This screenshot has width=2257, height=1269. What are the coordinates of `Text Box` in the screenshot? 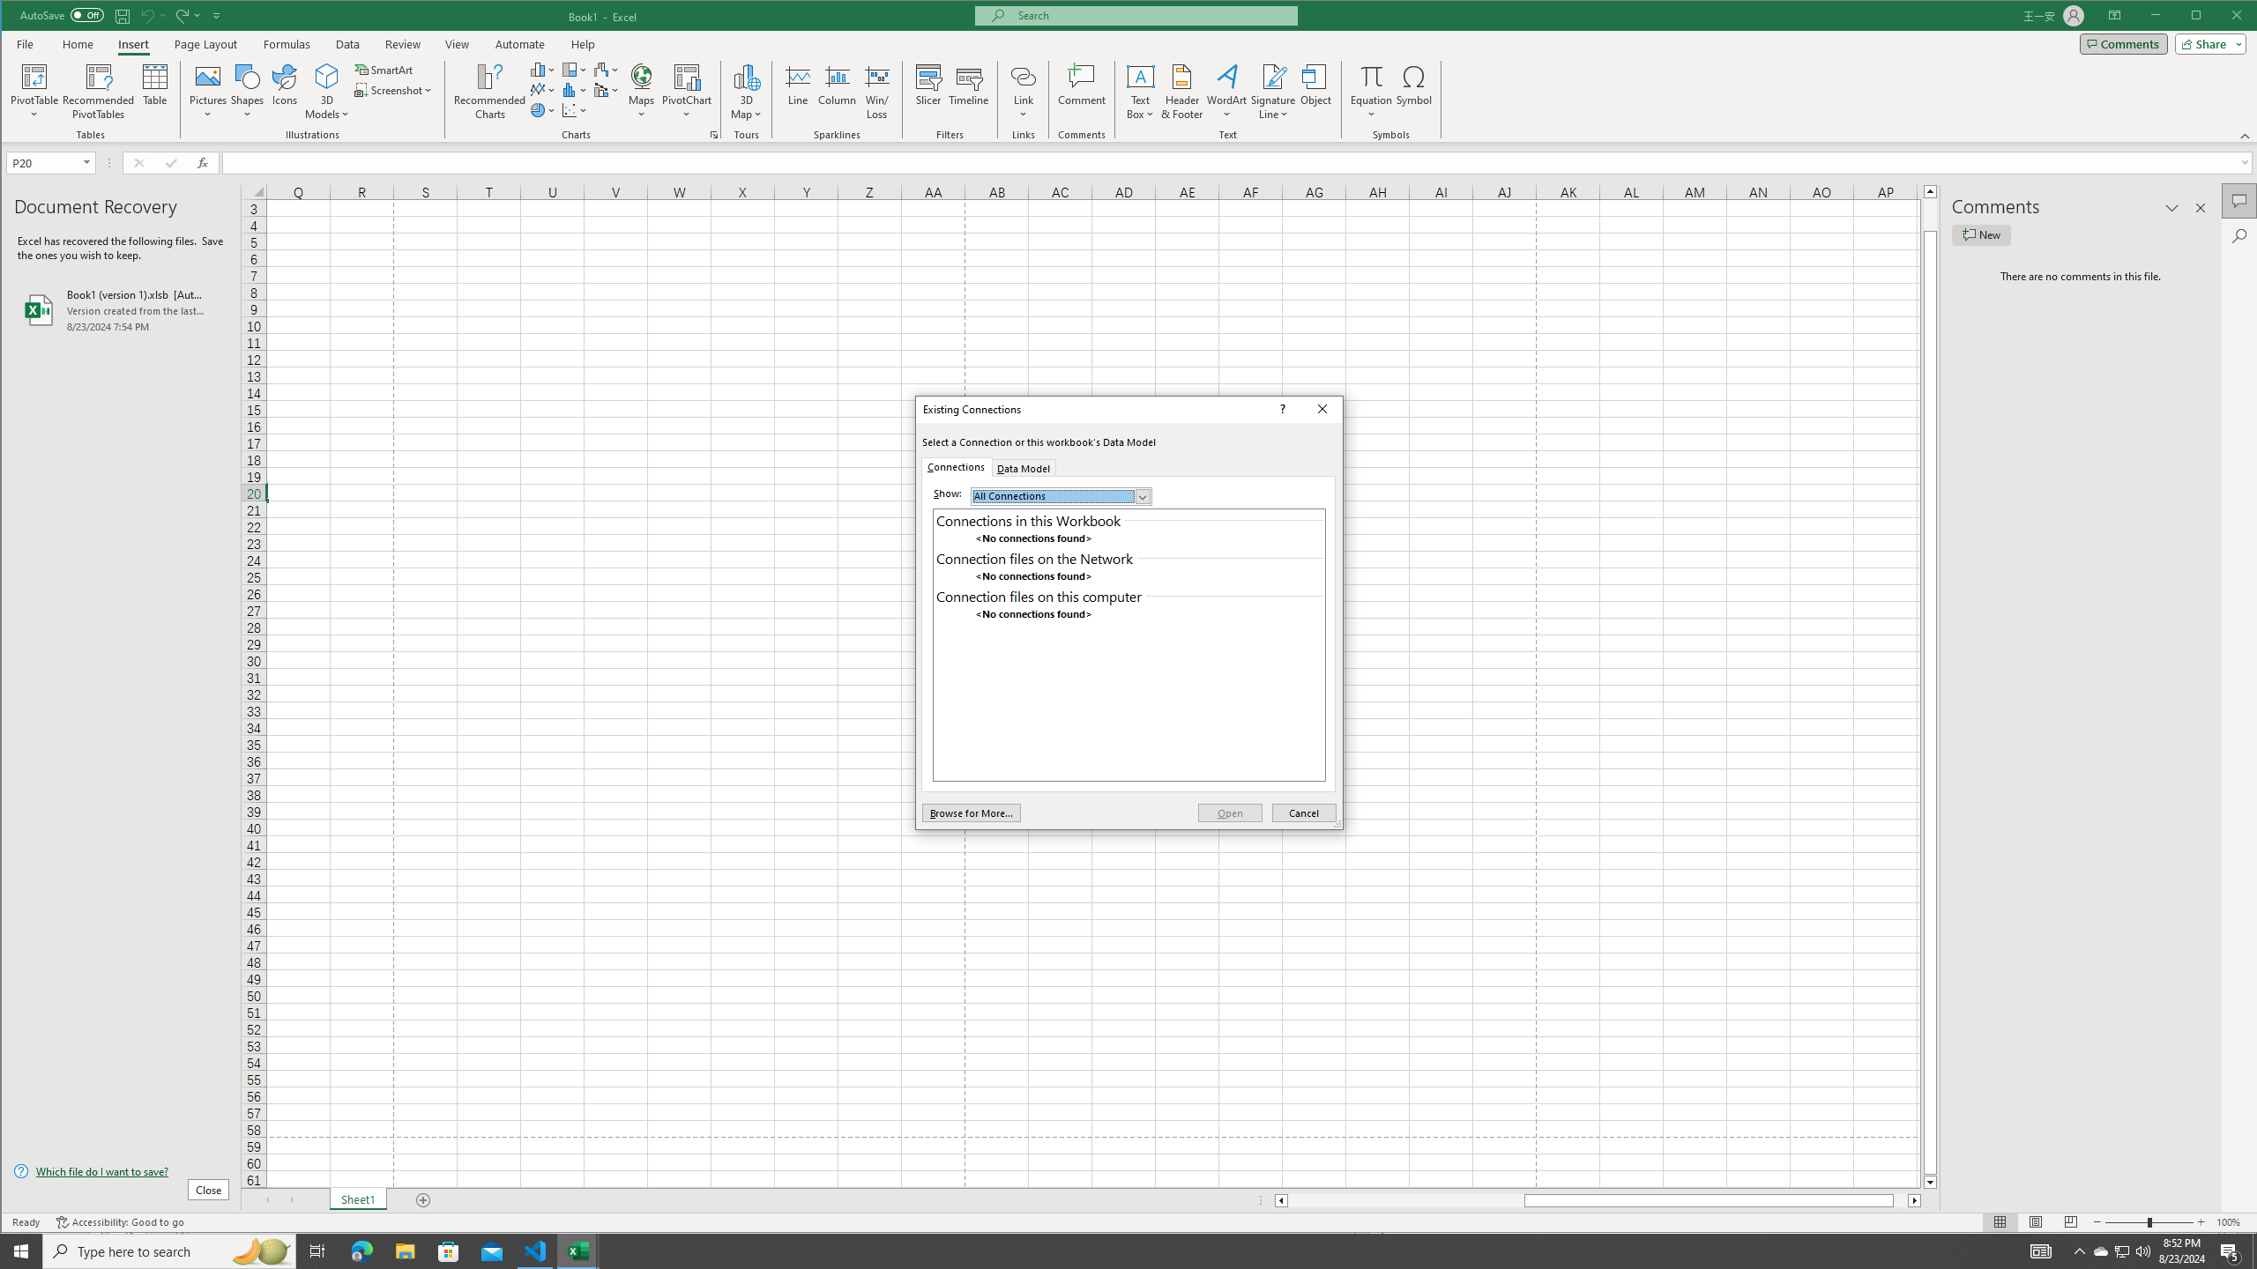 It's located at (1141, 92).